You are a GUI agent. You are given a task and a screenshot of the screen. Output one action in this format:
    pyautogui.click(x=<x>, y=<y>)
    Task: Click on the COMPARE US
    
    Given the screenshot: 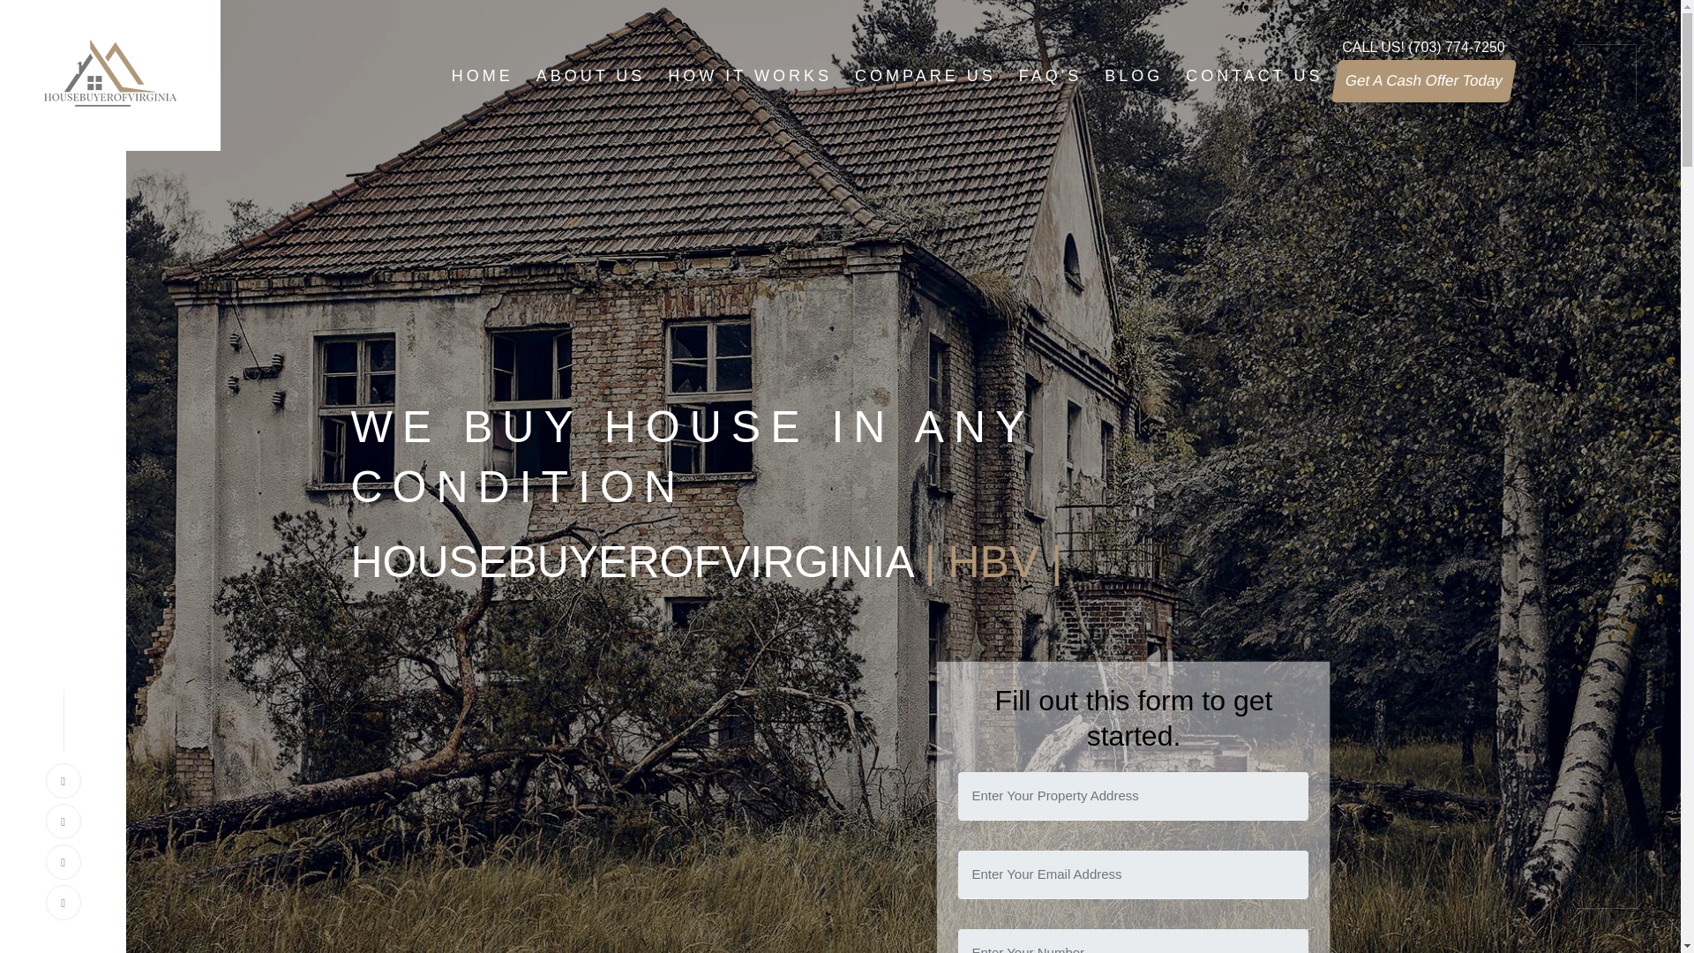 What is the action you would take?
    pyautogui.click(x=925, y=76)
    